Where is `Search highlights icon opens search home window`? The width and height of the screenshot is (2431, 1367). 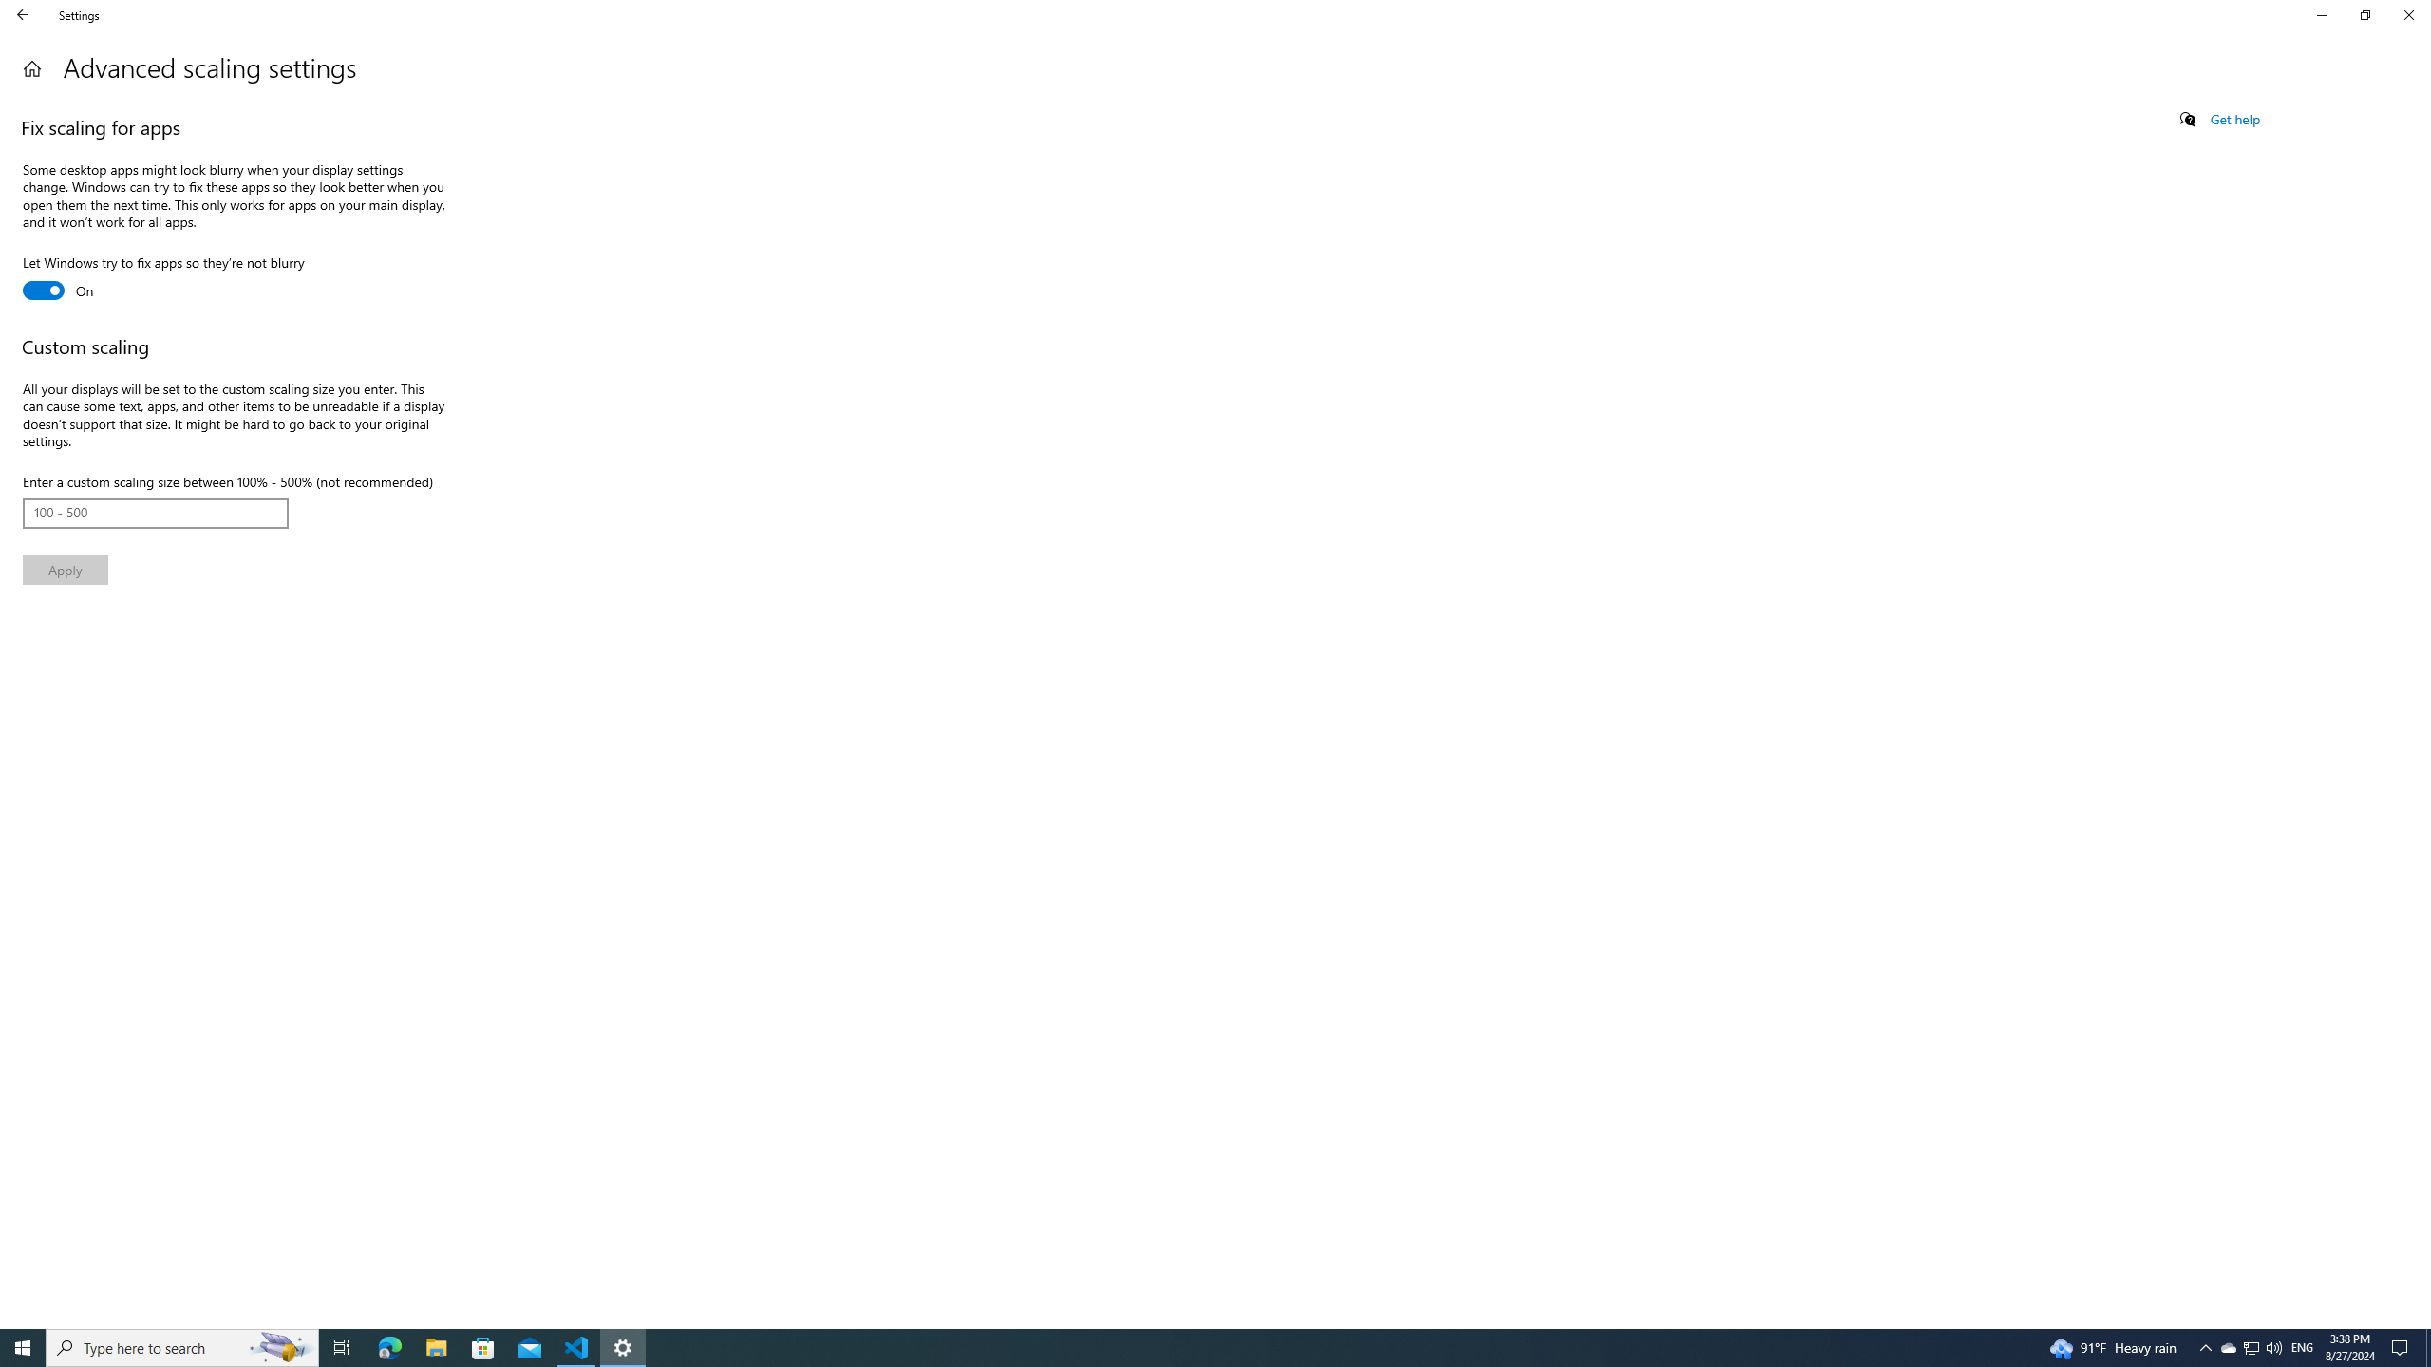
Search highlights icon opens search home window is located at coordinates (281, 1348).